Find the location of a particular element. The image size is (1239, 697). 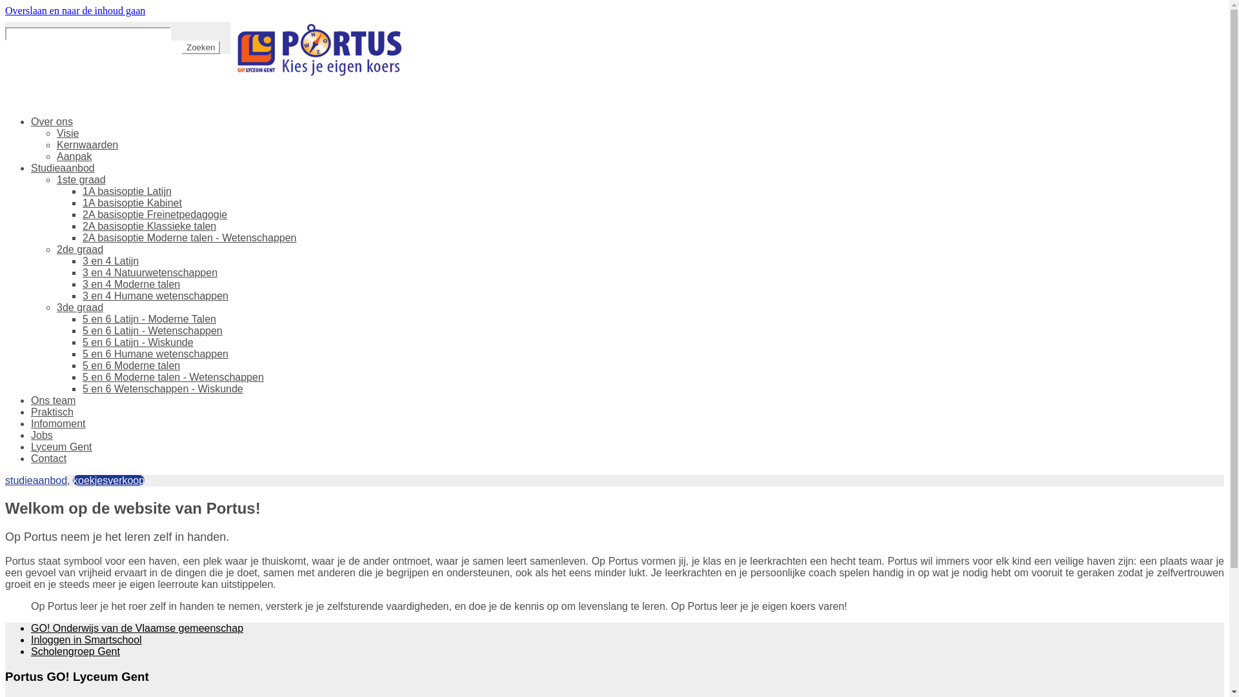

5 en 6 Latijn - Moderne Talen is located at coordinates (150, 319).